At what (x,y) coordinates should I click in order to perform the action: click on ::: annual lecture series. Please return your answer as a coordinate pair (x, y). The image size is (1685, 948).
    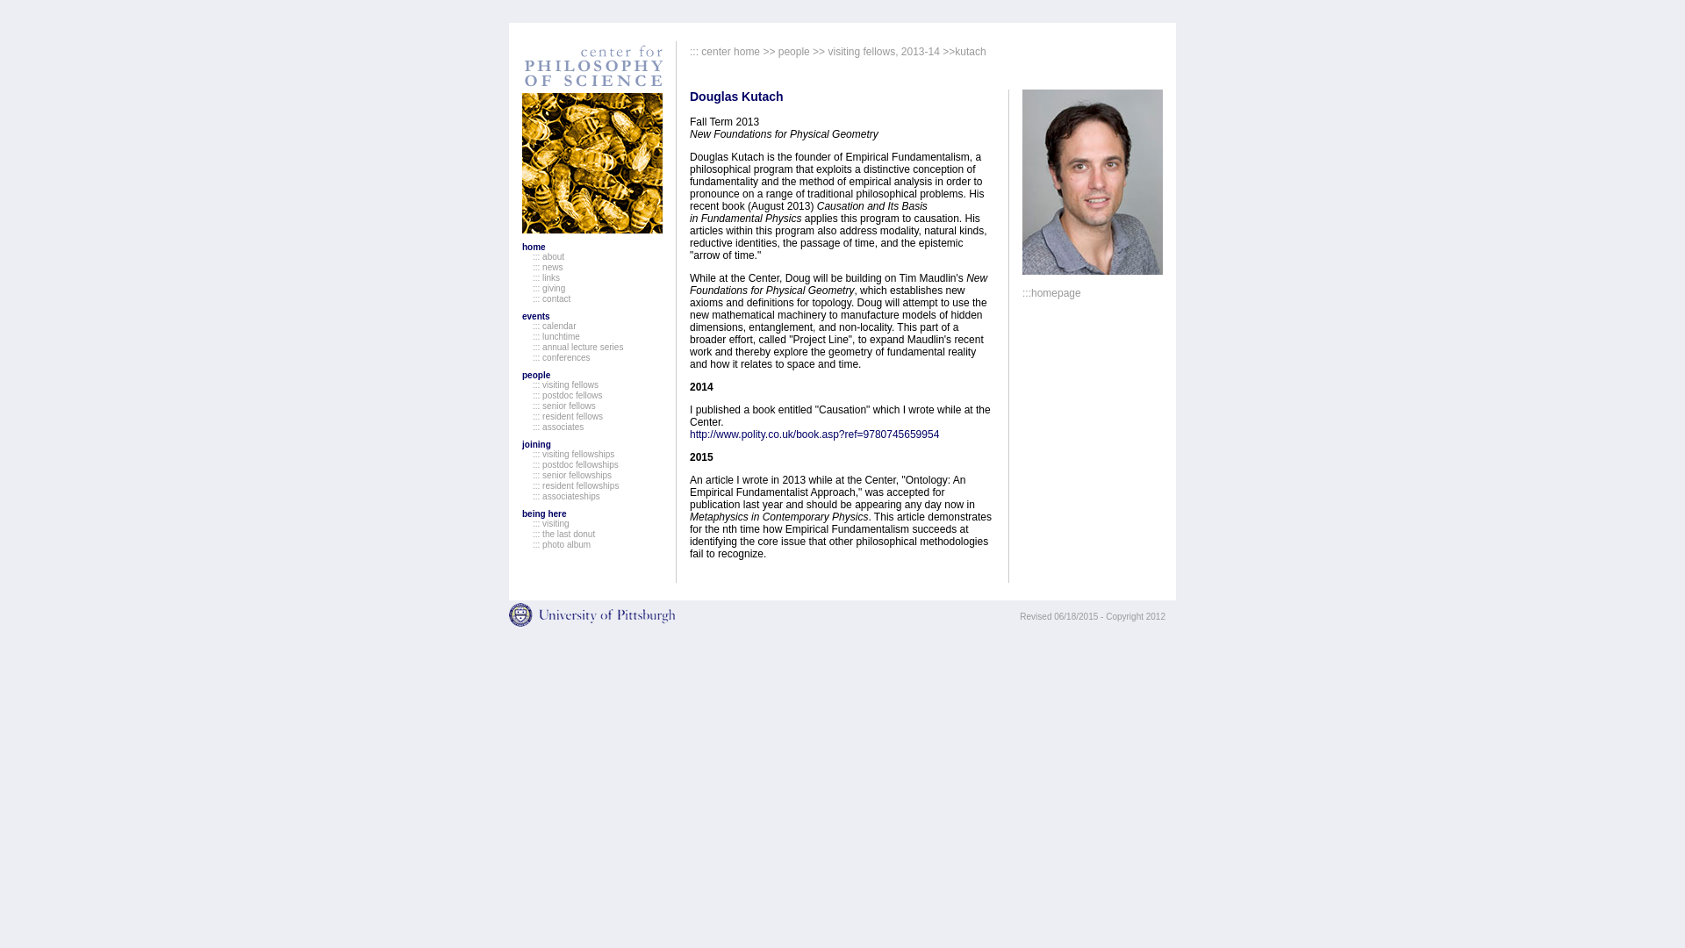
    Looking at the image, I should click on (577, 346).